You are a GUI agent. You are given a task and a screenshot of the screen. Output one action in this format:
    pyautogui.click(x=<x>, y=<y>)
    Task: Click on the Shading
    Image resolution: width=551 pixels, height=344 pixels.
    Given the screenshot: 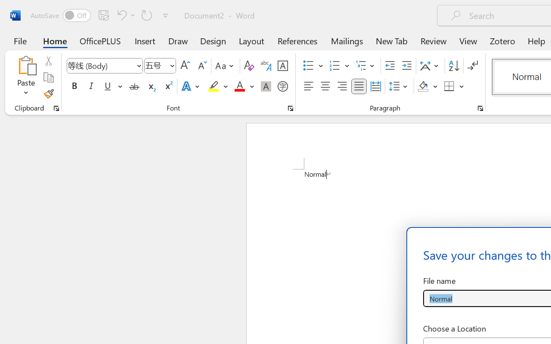 What is the action you would take?
    pyautogui.click(x=428, y=86)
    